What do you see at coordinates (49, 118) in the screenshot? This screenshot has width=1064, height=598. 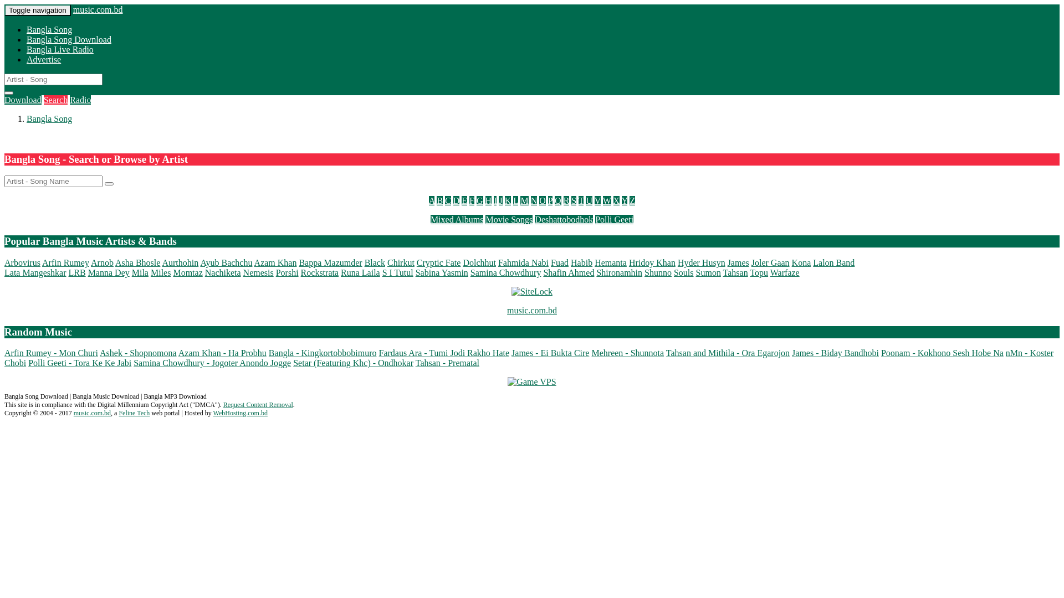 I see `Bangla Song` at bounding box center [49, 118].